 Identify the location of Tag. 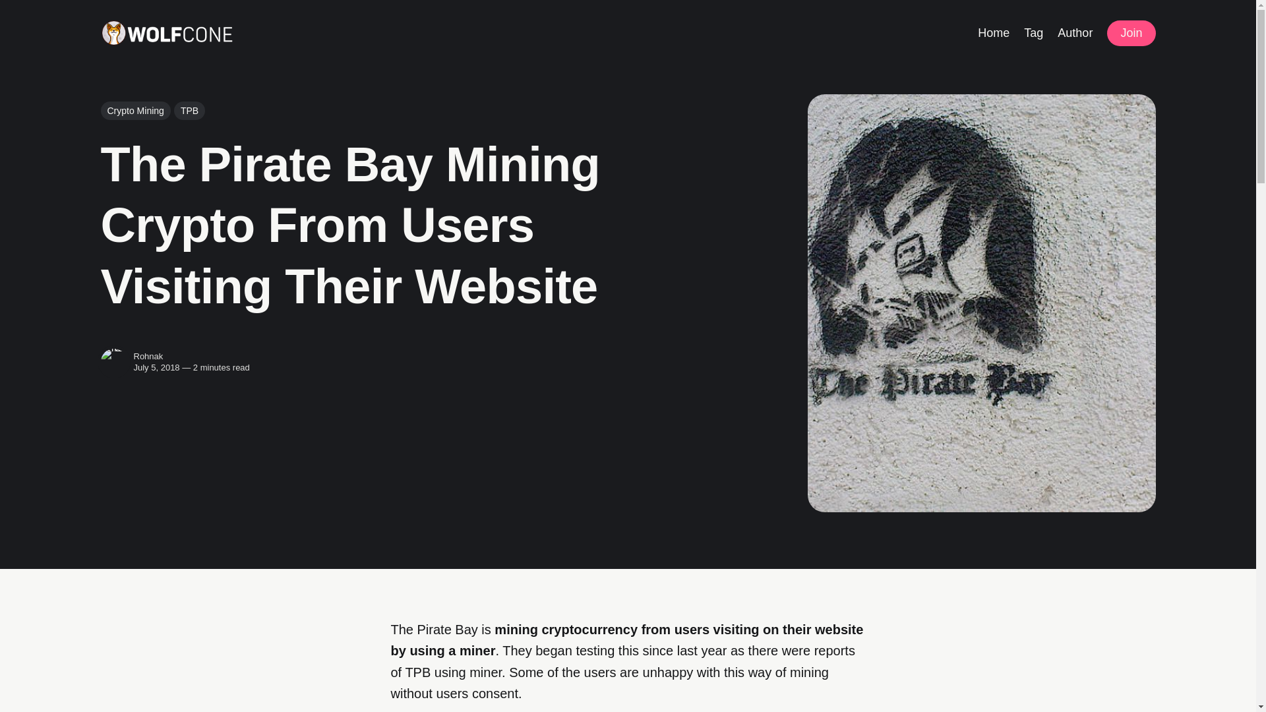
(1034, 32).